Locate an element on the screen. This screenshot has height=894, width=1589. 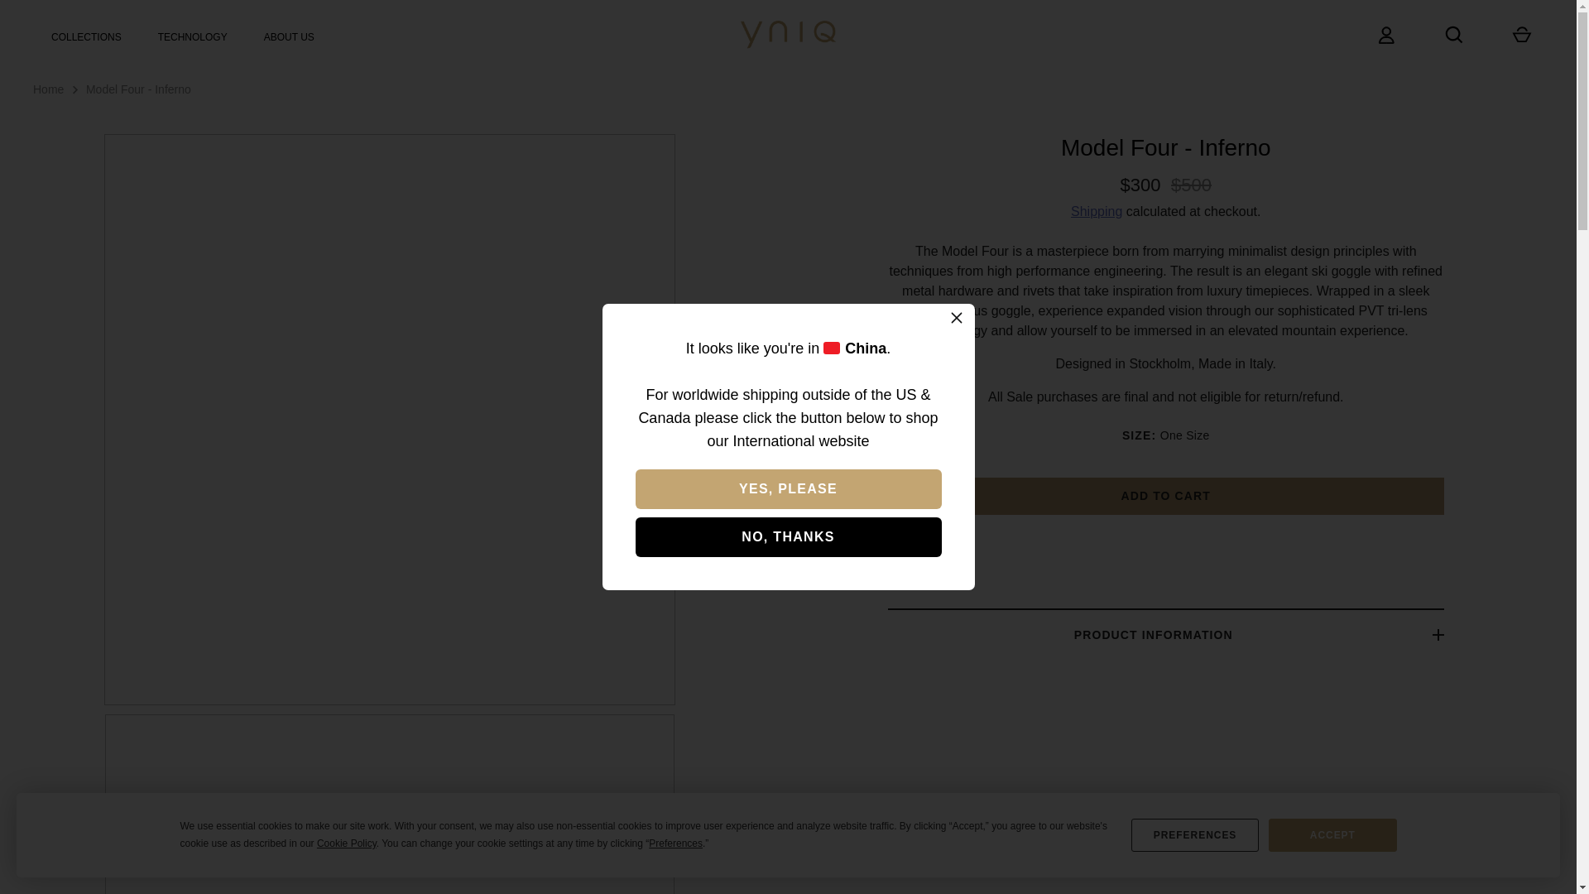
YES, PLEASE is located at coordinates (789, 488).